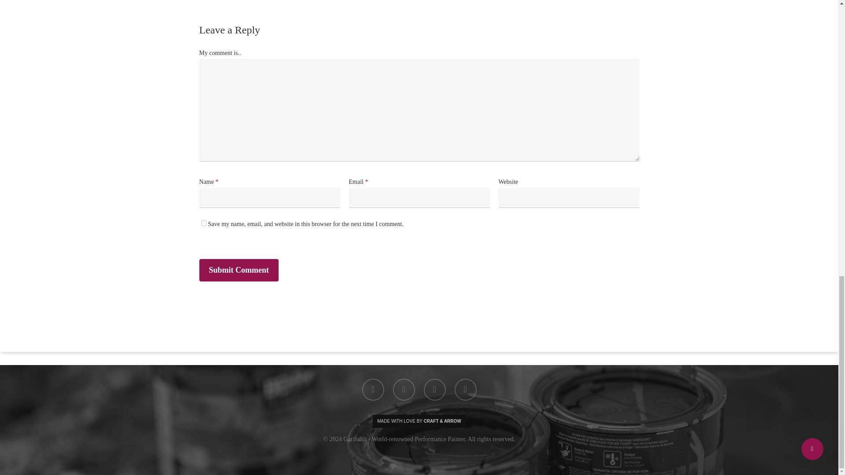 The image size is (845, 475). What do you see at coordinates (203, 223) in the screenshot?
I see `yes` at bounding box center [203, 223].